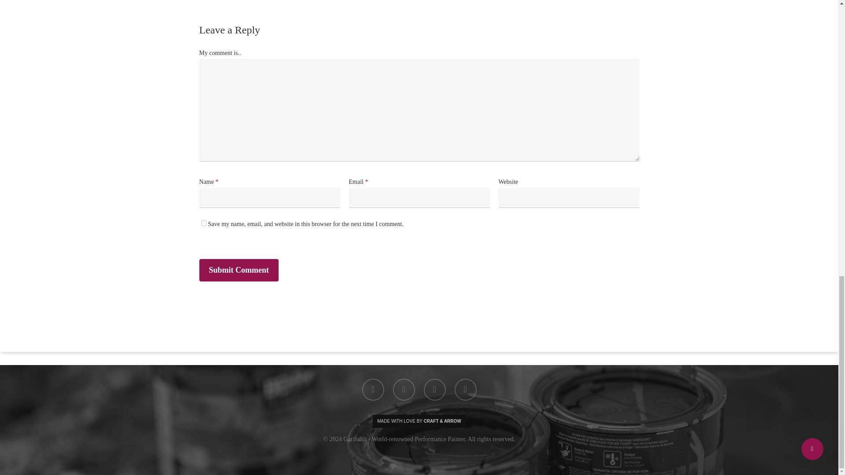 The image size is (845, 475). What do you see at coordinates (203, 223) in the screenshot?
I see `yes` at bounding box center [203, 223].